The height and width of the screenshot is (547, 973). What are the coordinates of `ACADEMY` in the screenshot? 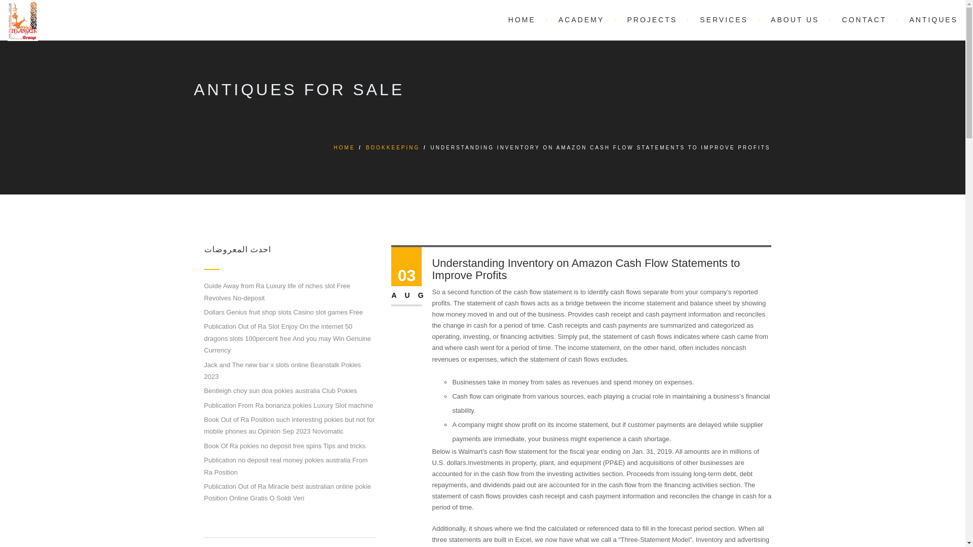 It's located at (583, 18).